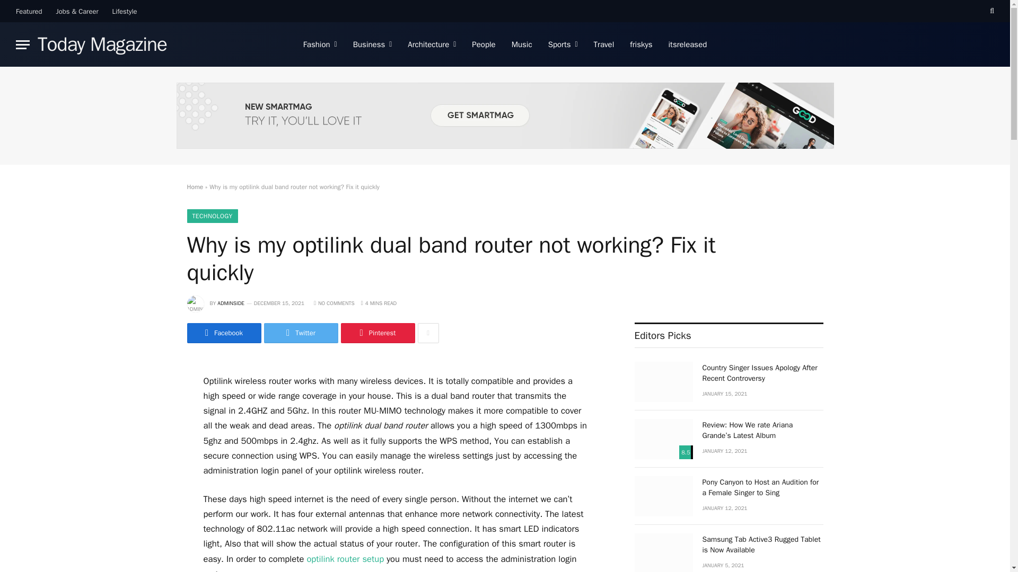  What do you see at coordinates (563, 44) in the screenshot?
I see `Sports` at bounding box center [563, 44].